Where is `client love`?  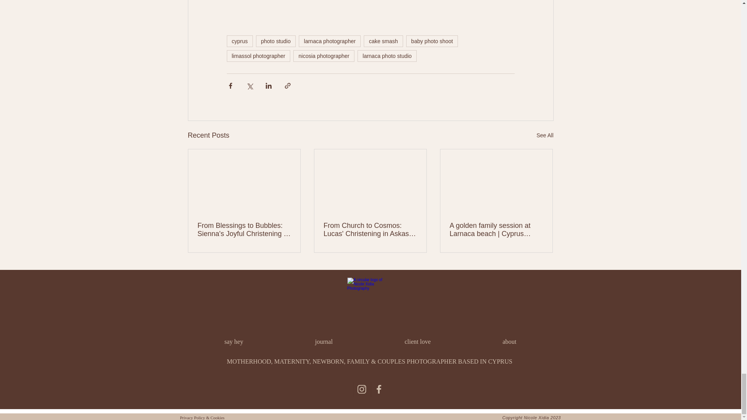
client love is located at coordinates (418, 341).